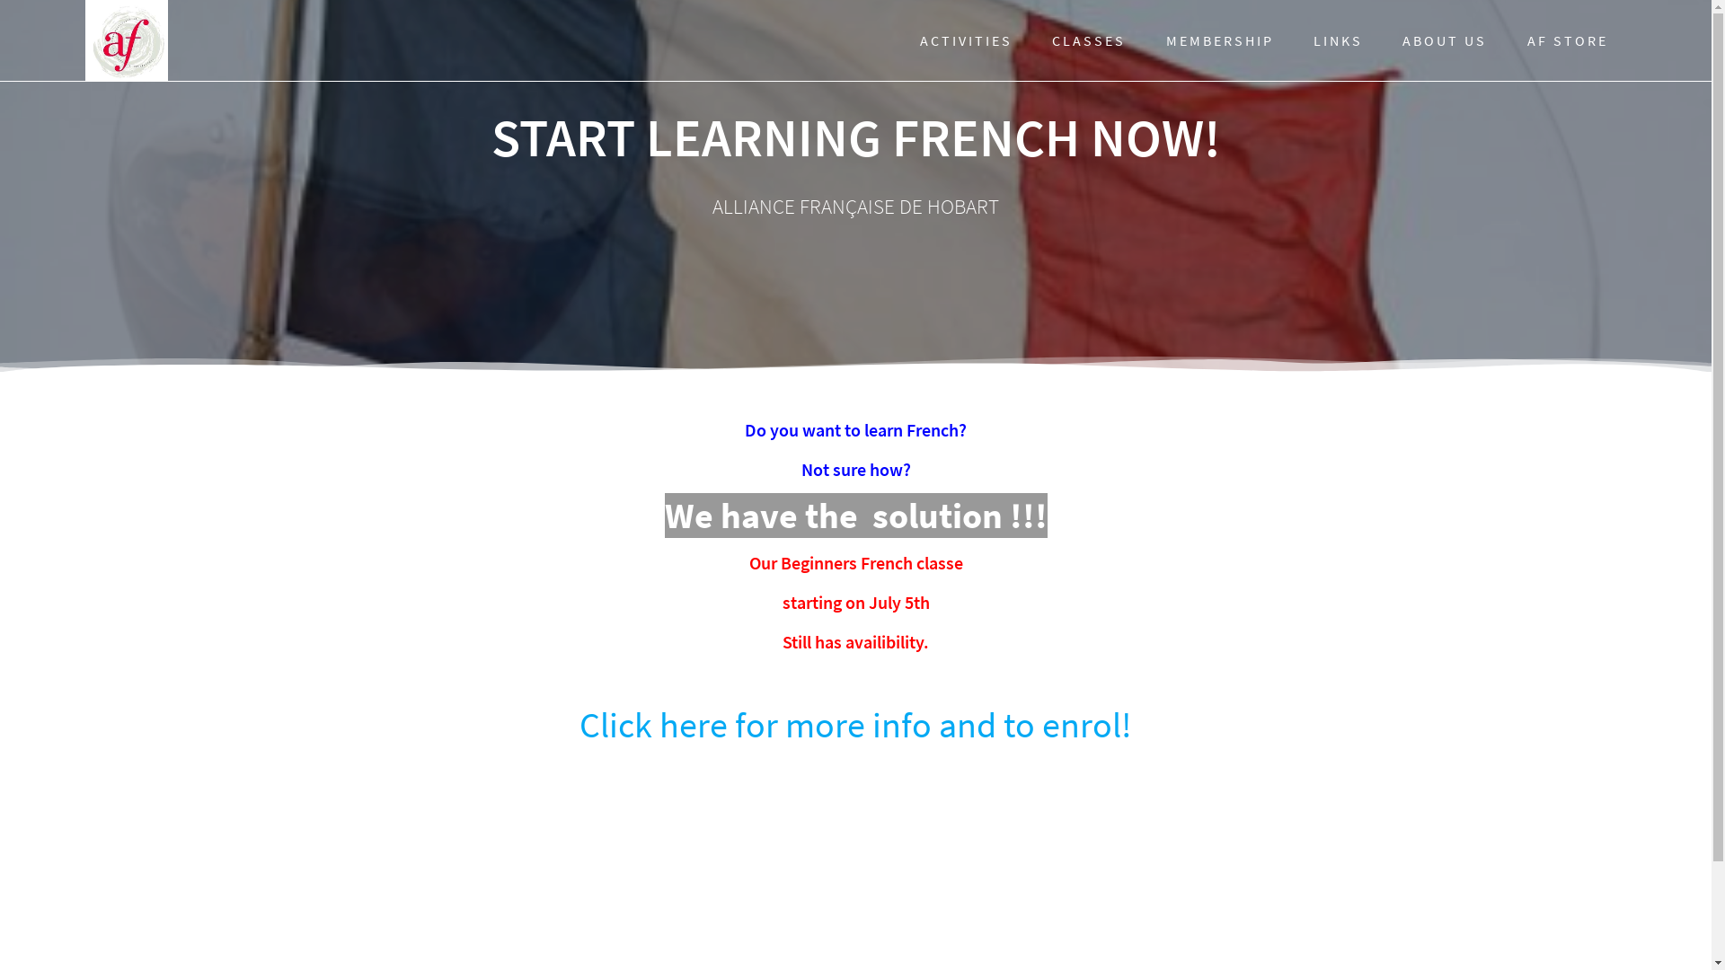  Describe the element at coordinates (1568, 41) in the screenshot. I see `AF STORE` at that location.